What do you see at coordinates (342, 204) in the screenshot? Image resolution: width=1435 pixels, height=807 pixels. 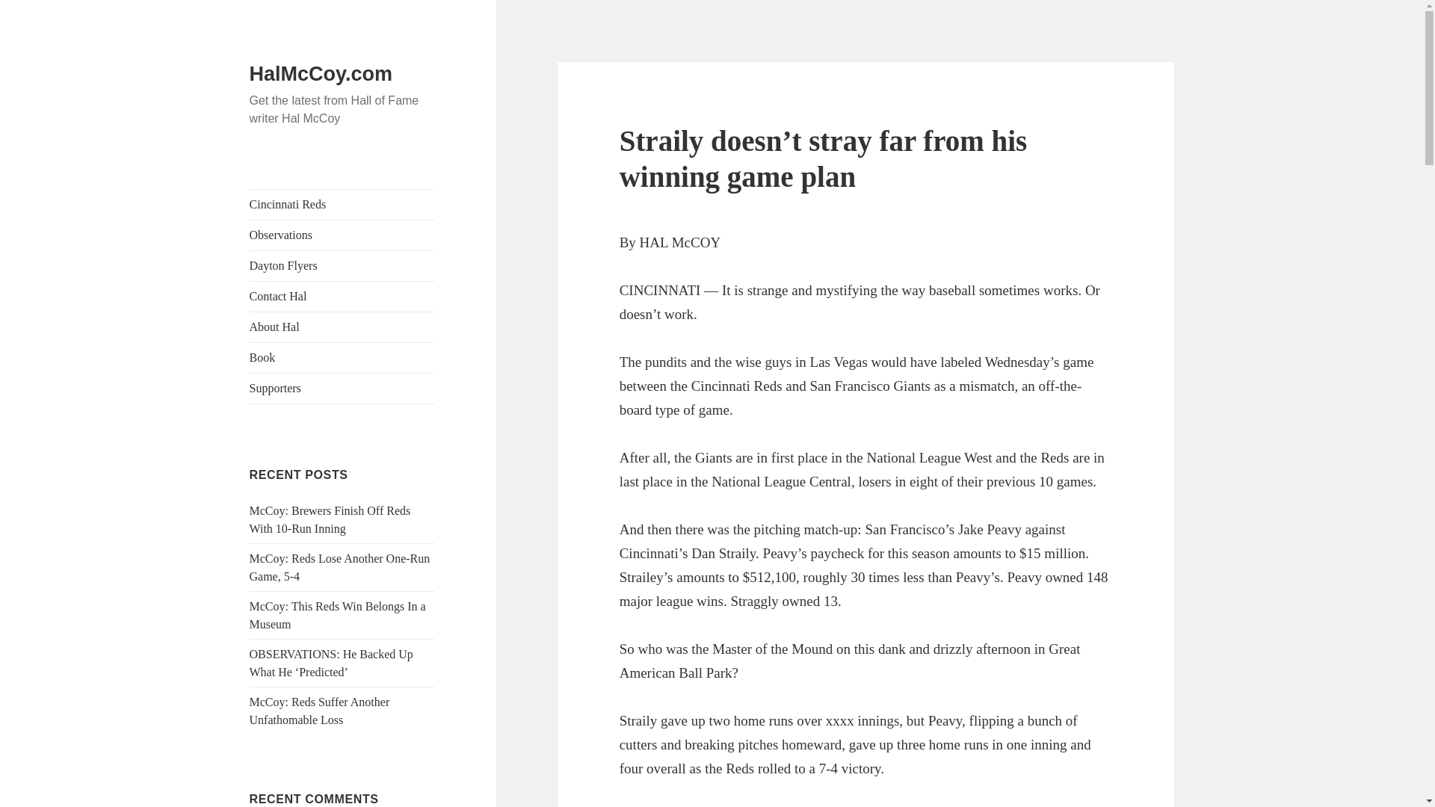 I see `Cincinnati Reds` at bounding box center [342, 204].